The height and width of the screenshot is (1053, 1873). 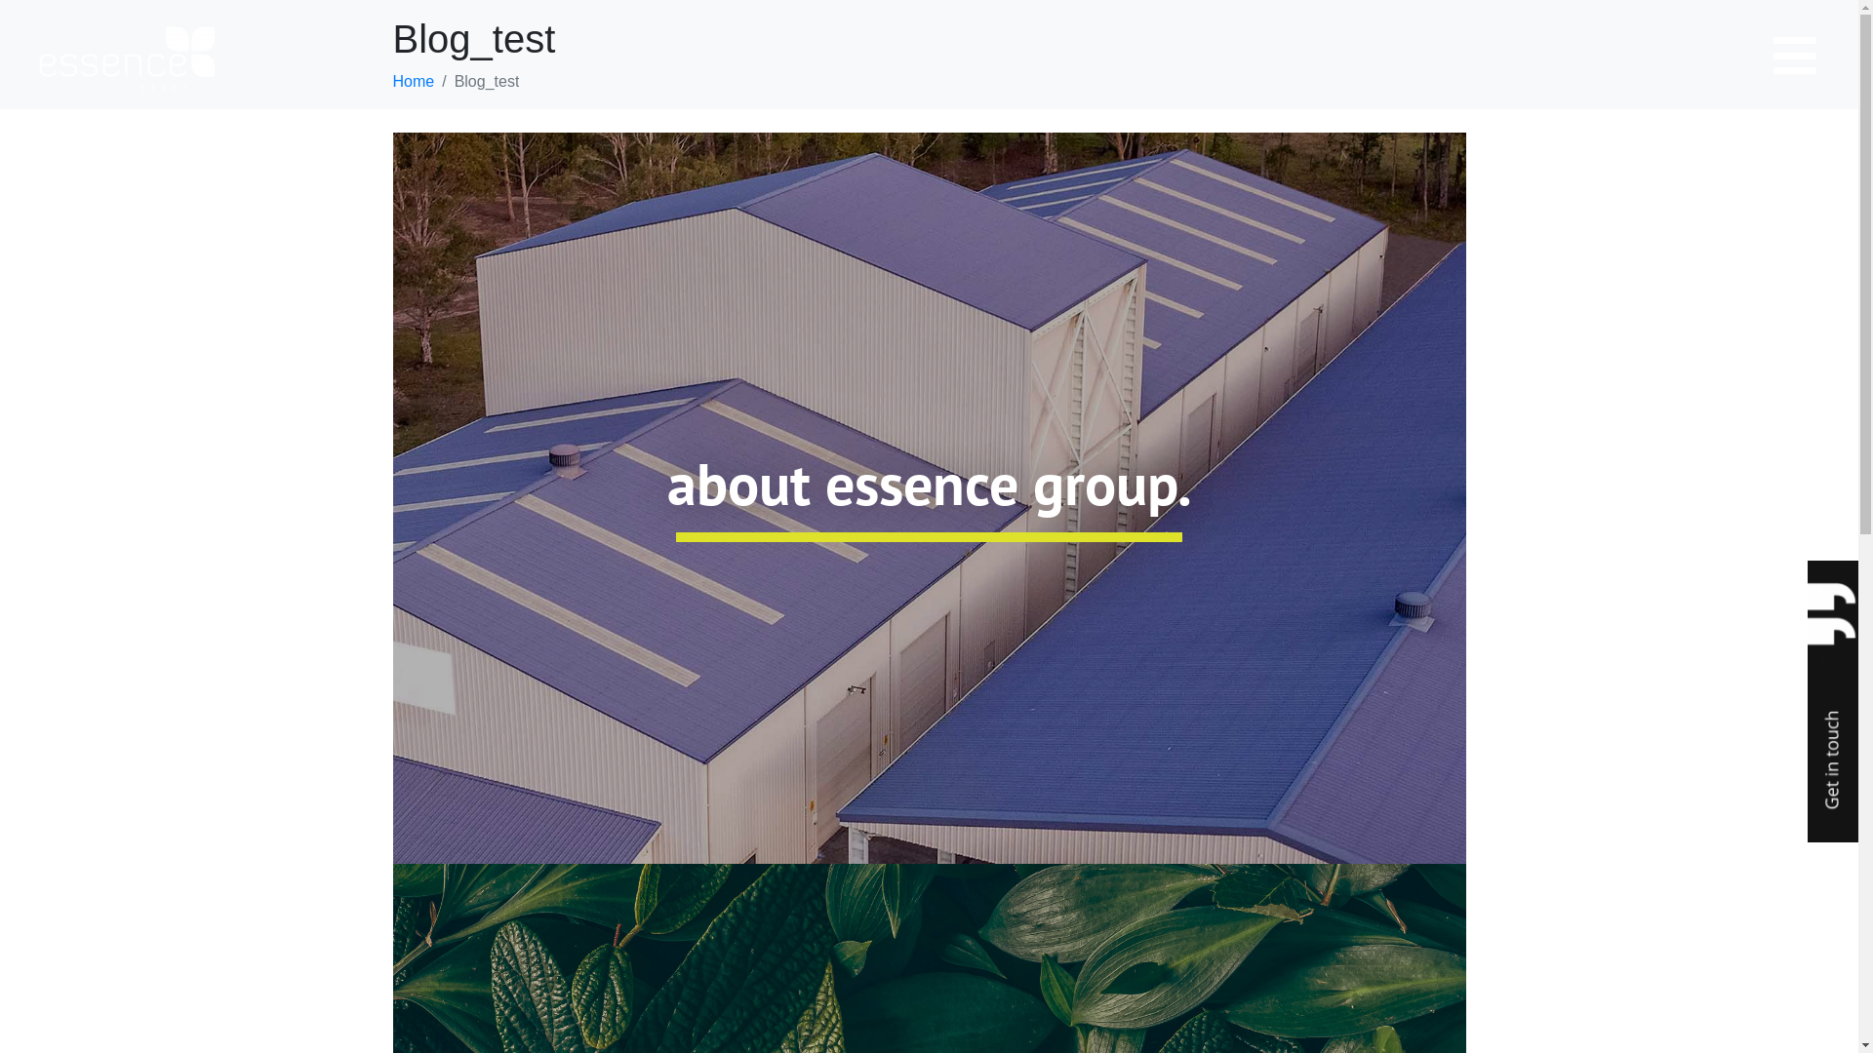 What do you see at coordinates (127, 58) in the screenshot?
I see `GROUP_white` at bounding box center [127, 58].